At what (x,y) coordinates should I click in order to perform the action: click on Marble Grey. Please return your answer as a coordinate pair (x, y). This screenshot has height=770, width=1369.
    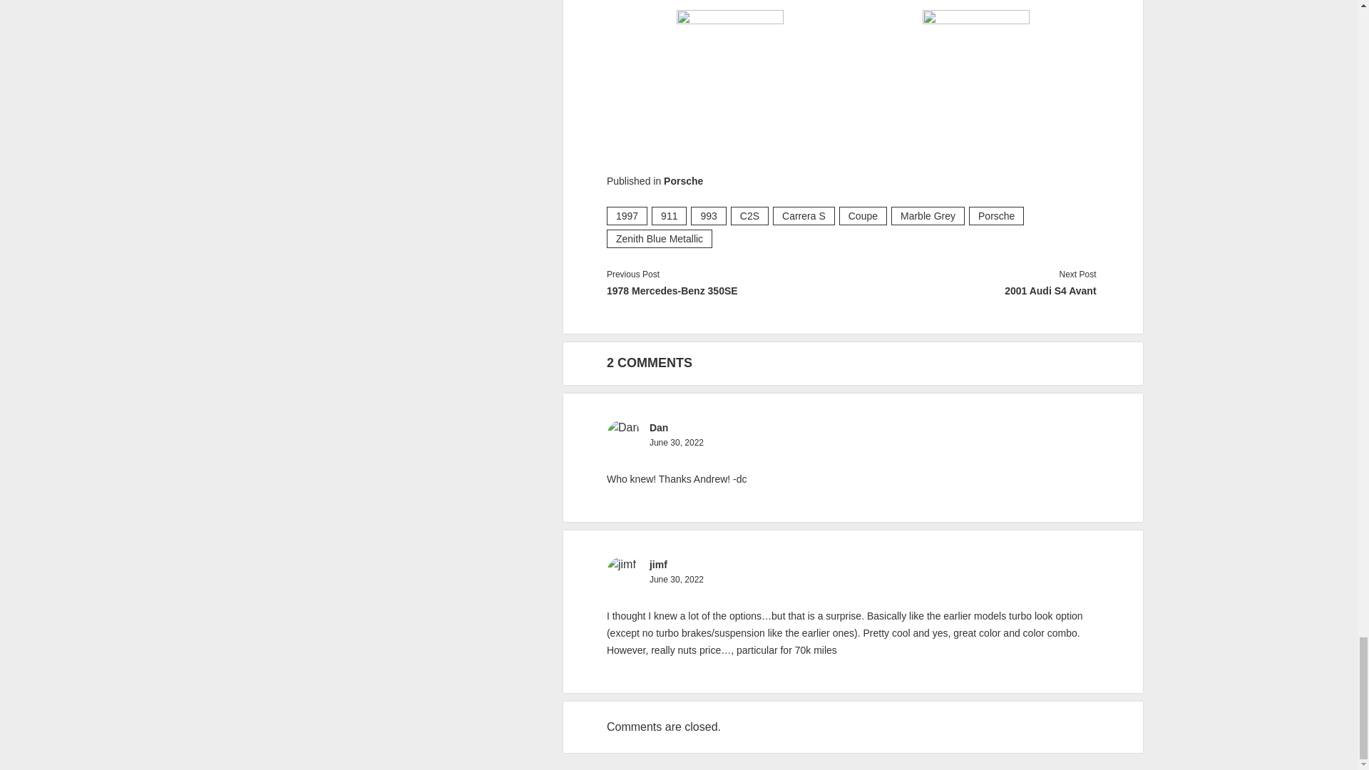
    Looking at the image, I should click on (928, 216).